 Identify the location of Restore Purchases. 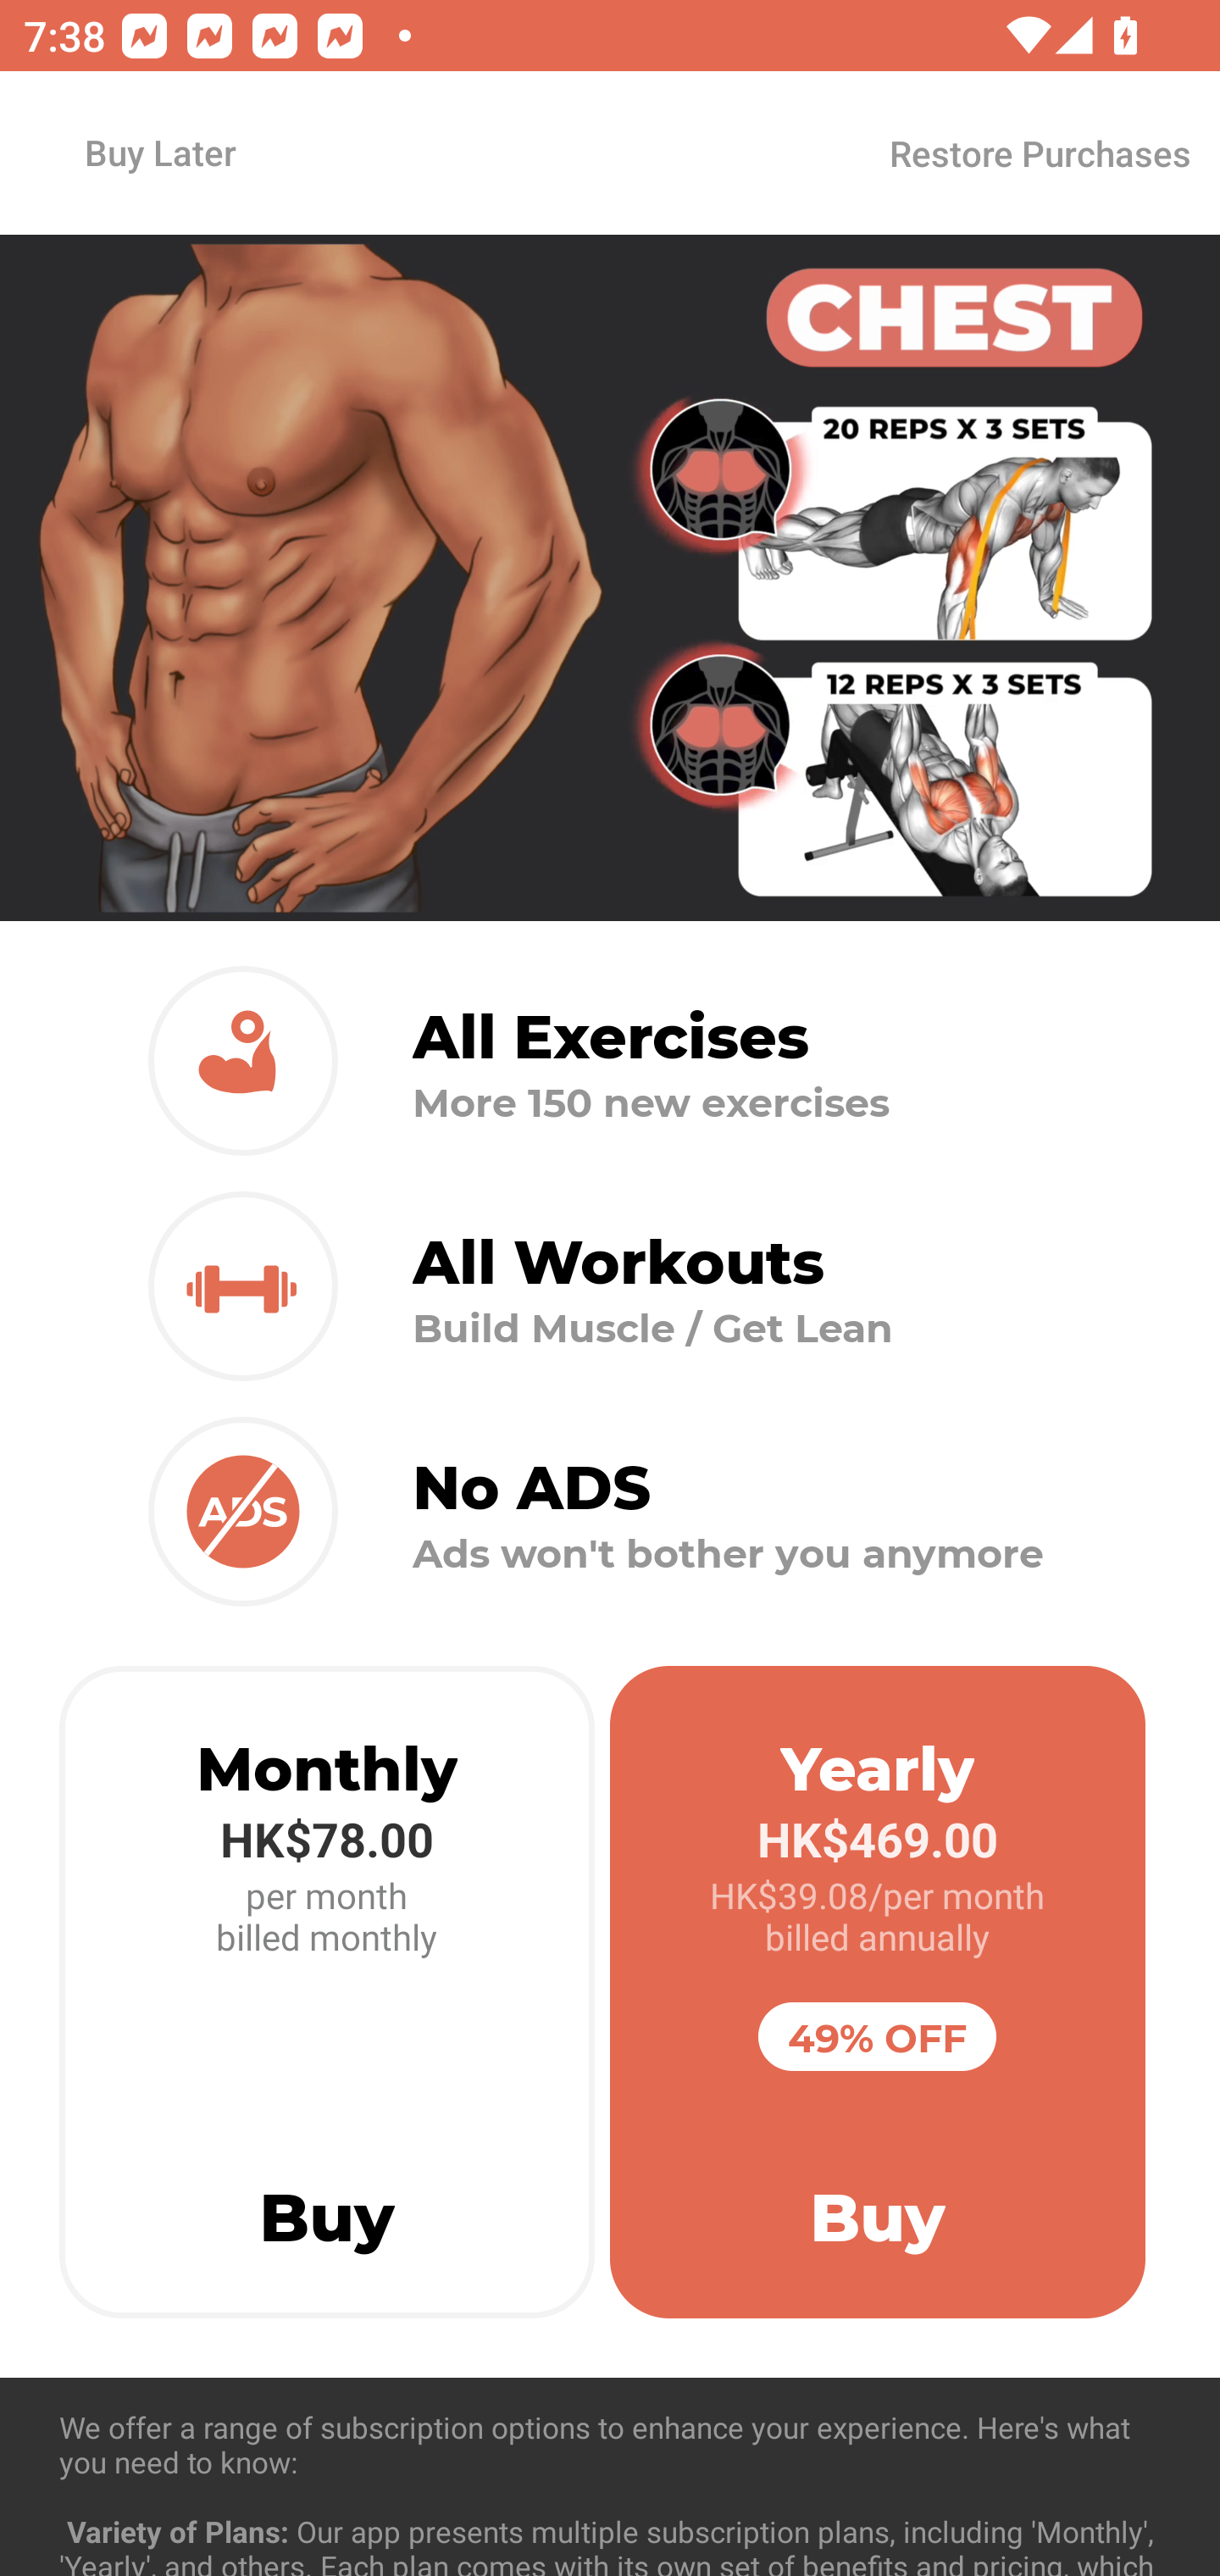
(1039, 153).